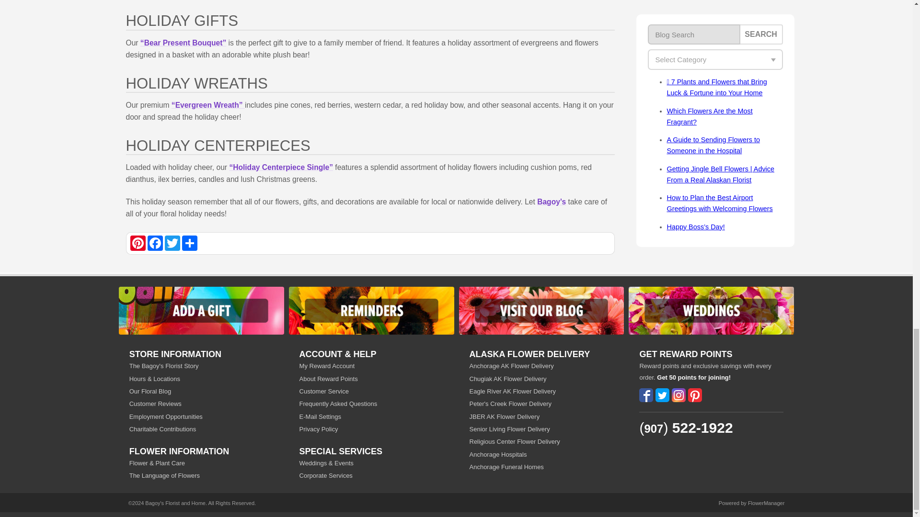  Describe the element at coordinates (138, 243) in the screenshot. I see `Pinterest` at that location.